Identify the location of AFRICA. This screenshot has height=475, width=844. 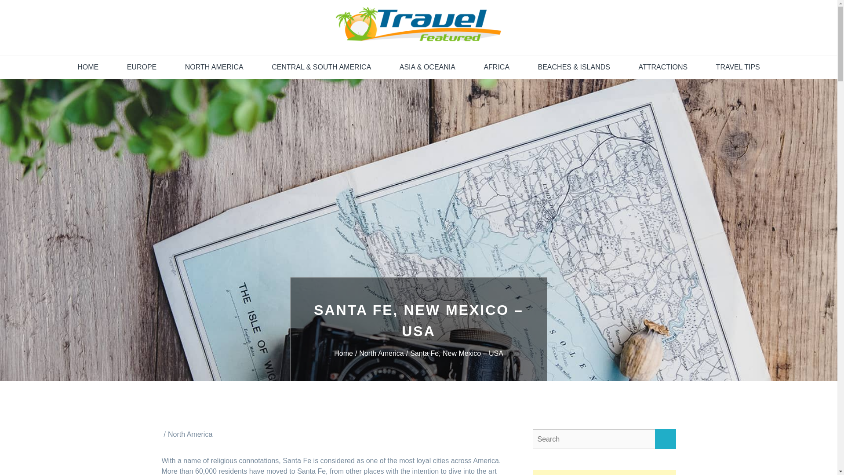
(496, 67).